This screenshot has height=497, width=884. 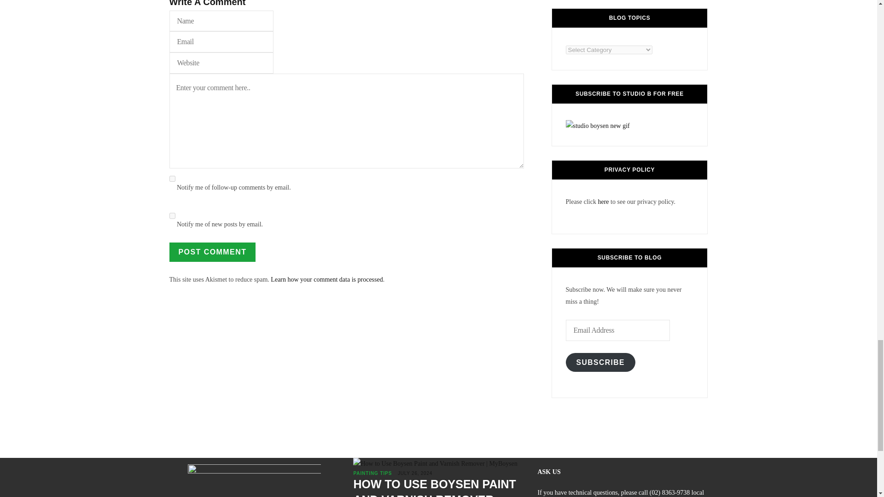 What do you see at coordinates (213, 252) in the screenshot?
I see `Post Comment` at bounding box center [213, 252].